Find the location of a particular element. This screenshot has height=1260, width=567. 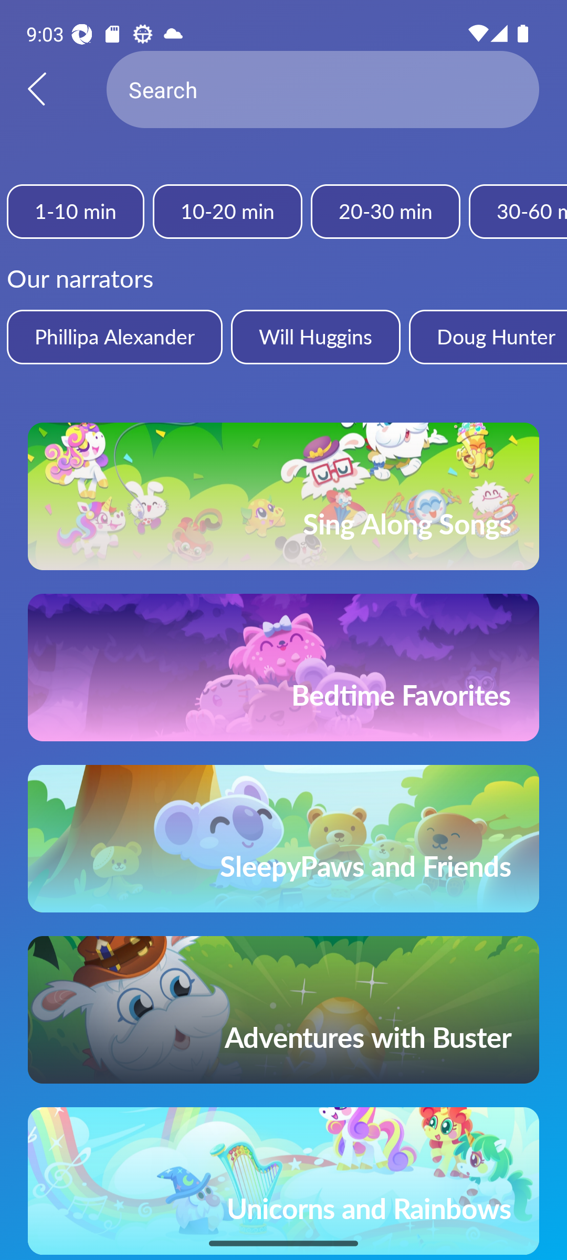

30-60 min is located at coordinates (518, 212).